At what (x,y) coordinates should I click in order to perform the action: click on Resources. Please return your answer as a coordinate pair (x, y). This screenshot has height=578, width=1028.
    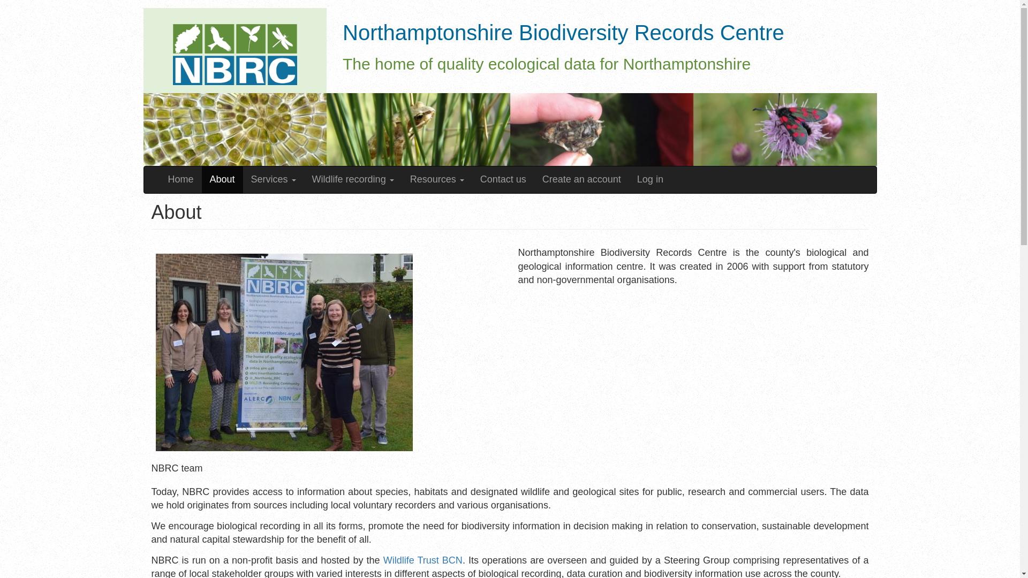
    Looking at the image, I should click on (437, 180).